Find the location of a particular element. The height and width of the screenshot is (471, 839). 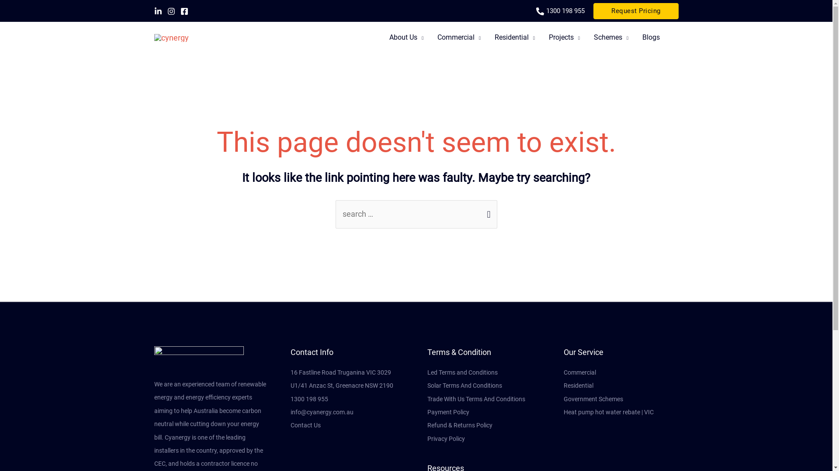

Projects is located at coordinates (565, 38).